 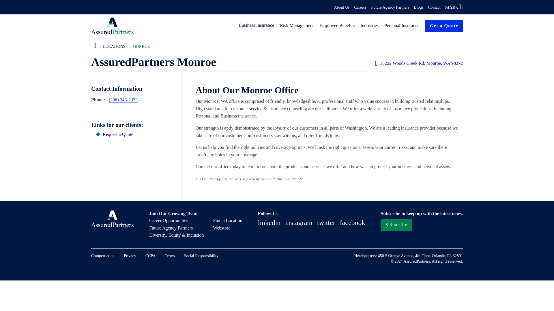 I want to click on Contact, so click(x=434, y=7).